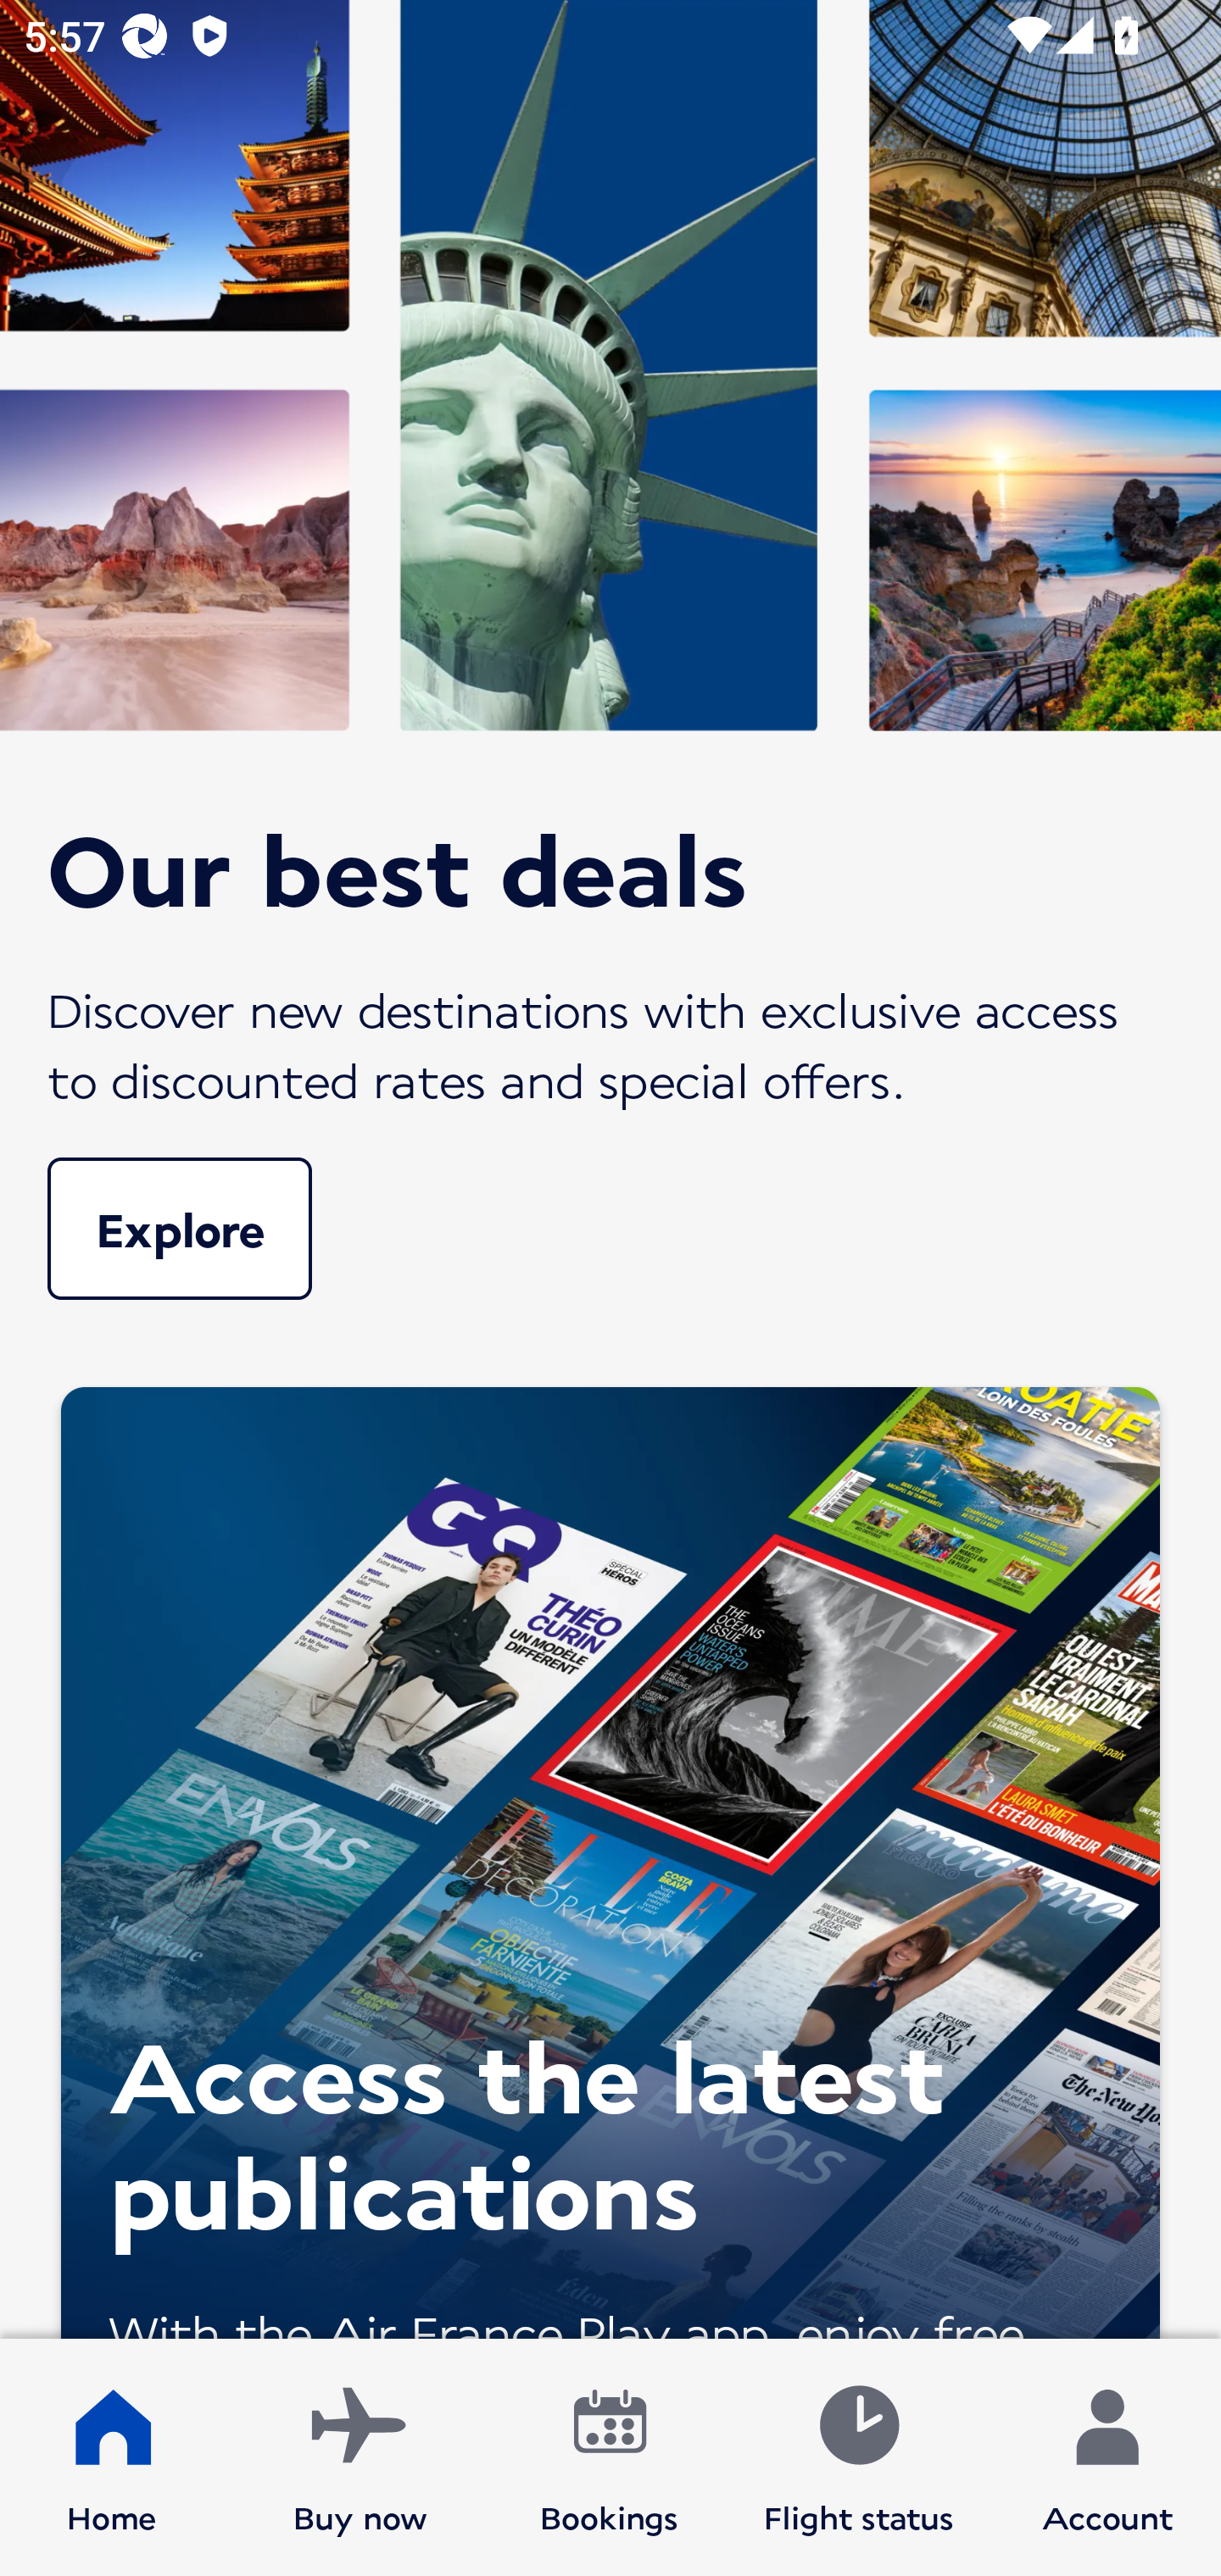  Describe the element at coordinates (360, 2457) in the screenshot. I see `Buy now` at that location.